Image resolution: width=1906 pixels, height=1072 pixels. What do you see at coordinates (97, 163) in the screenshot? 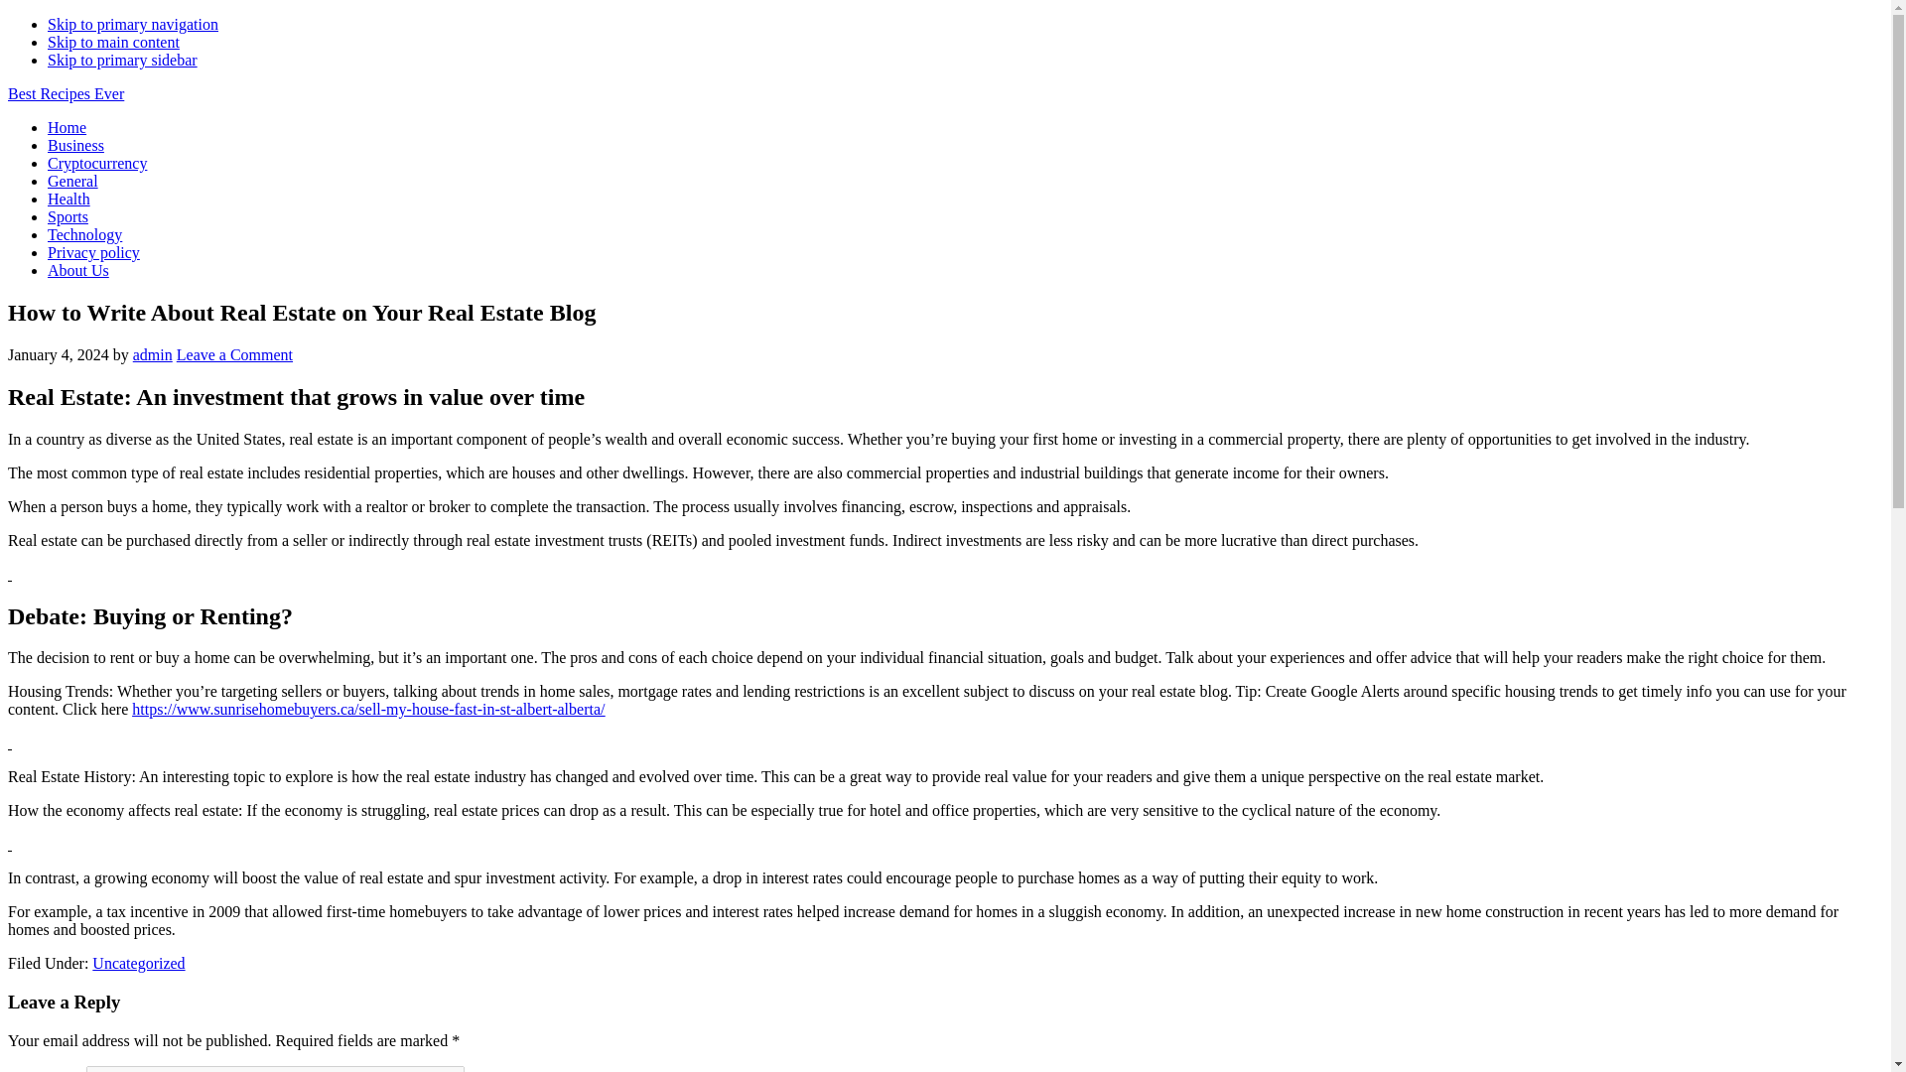
I see `Cryptocurrency` at bounding box center [97, 163].